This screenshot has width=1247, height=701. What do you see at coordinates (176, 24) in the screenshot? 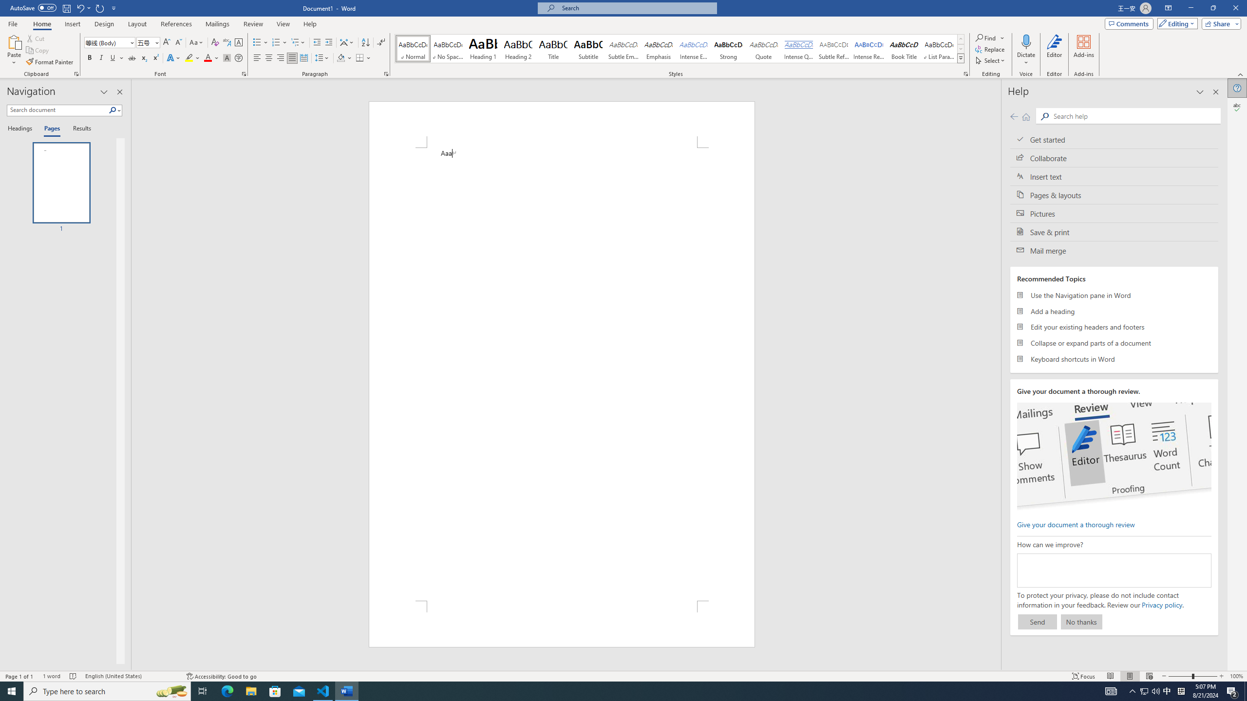
I see `References` at bounding box center [176, 24].